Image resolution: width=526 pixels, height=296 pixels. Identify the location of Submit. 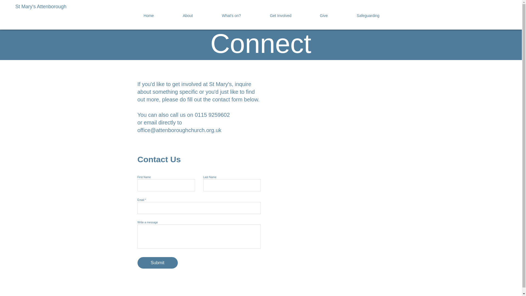
(157, 263).